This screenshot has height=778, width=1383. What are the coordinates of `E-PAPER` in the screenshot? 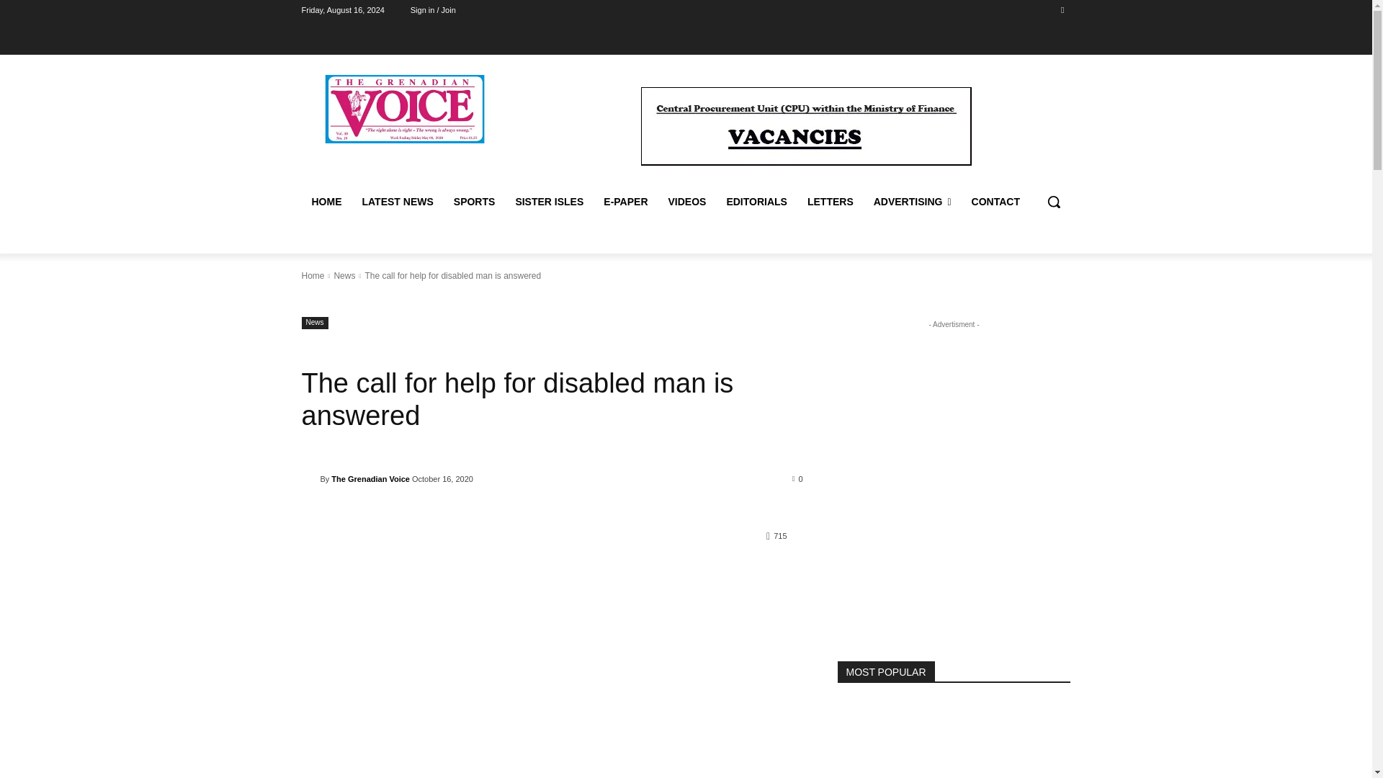 It's located at (625, 201).